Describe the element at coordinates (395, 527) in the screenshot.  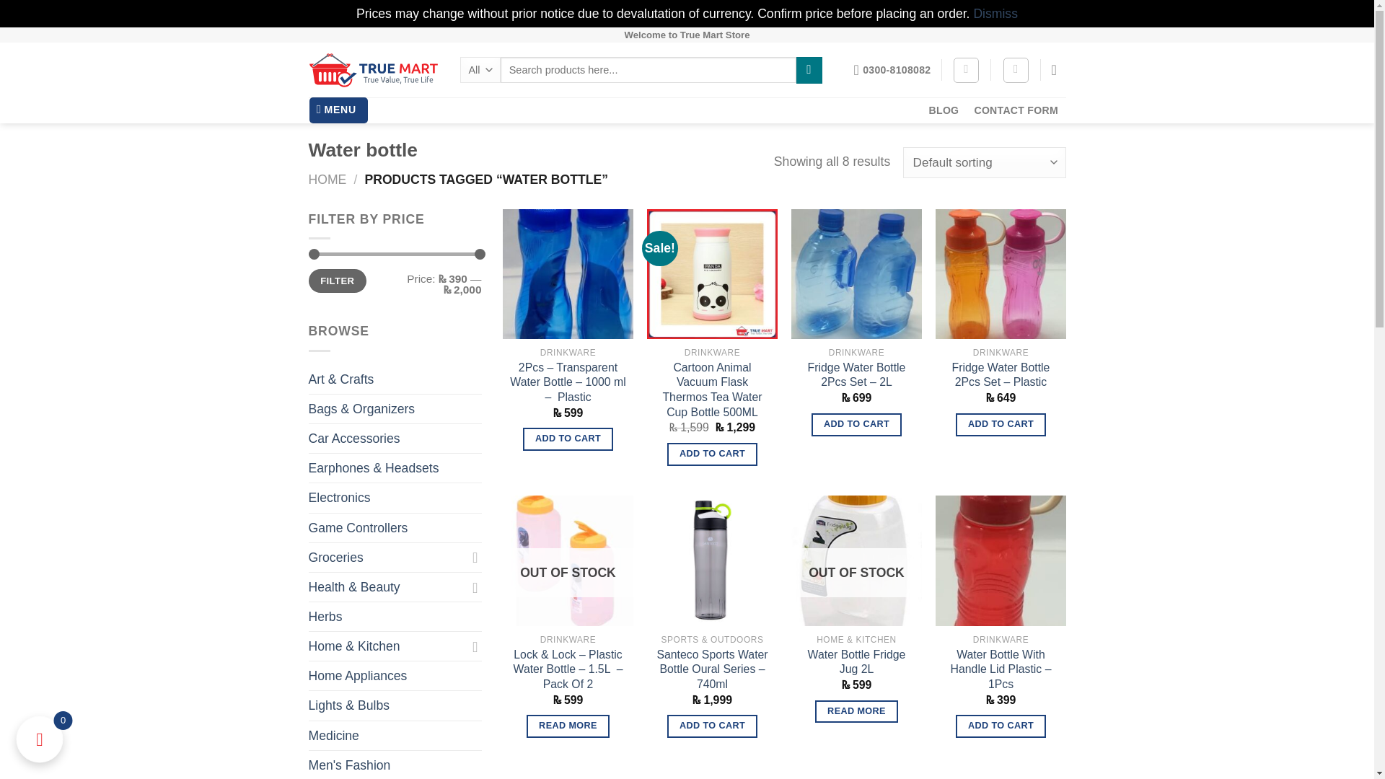
I see `Game Controllers` at that location.